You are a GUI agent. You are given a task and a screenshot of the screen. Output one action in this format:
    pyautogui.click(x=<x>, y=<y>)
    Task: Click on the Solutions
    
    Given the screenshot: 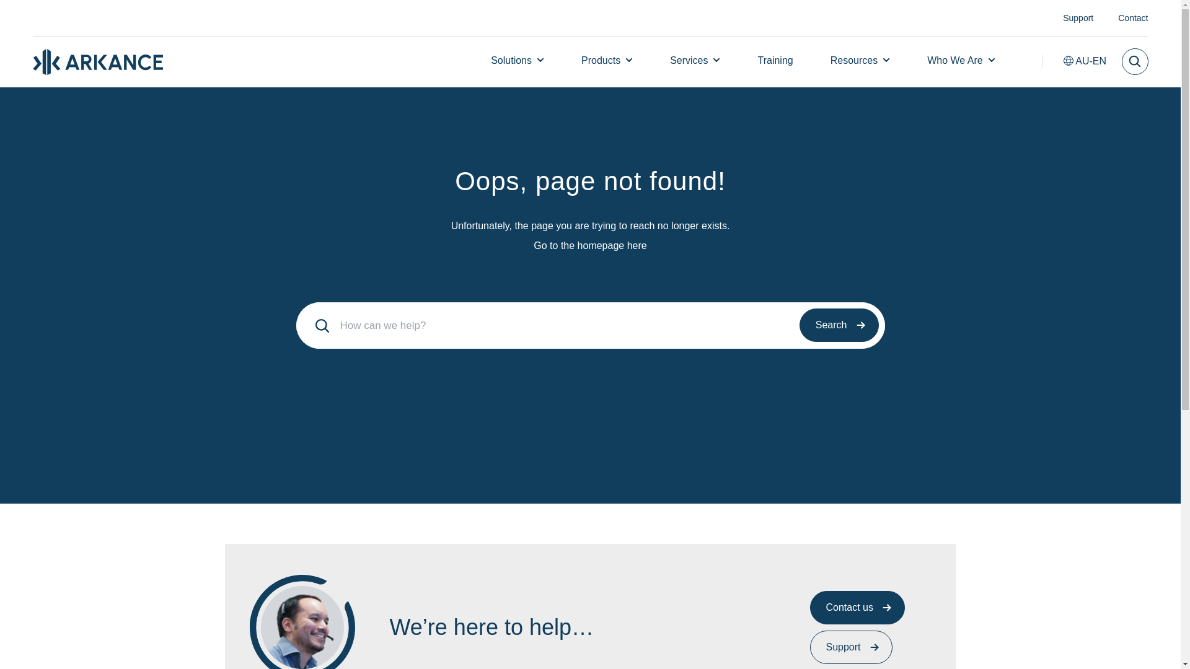 What is the action you would take?
    pyautogui.click(x=511, y=59)
    